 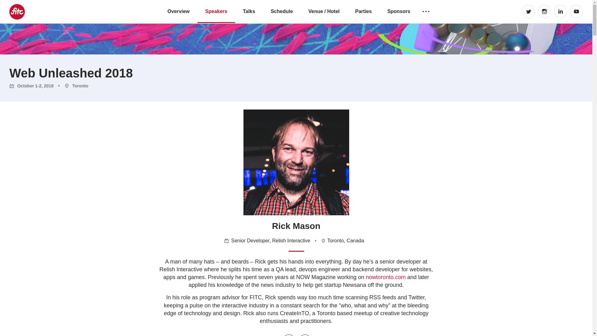 I want to click on instagram, so click(x=544, y=12).